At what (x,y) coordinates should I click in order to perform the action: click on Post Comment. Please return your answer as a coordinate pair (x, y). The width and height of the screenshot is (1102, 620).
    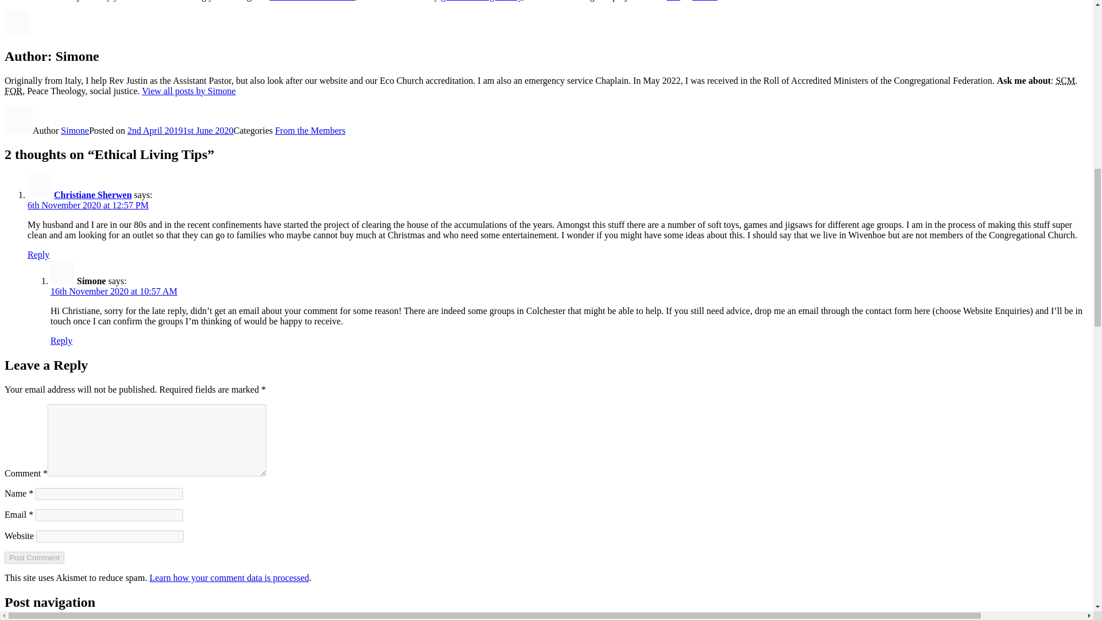
    Looking at the image, I should click on (34, 557).